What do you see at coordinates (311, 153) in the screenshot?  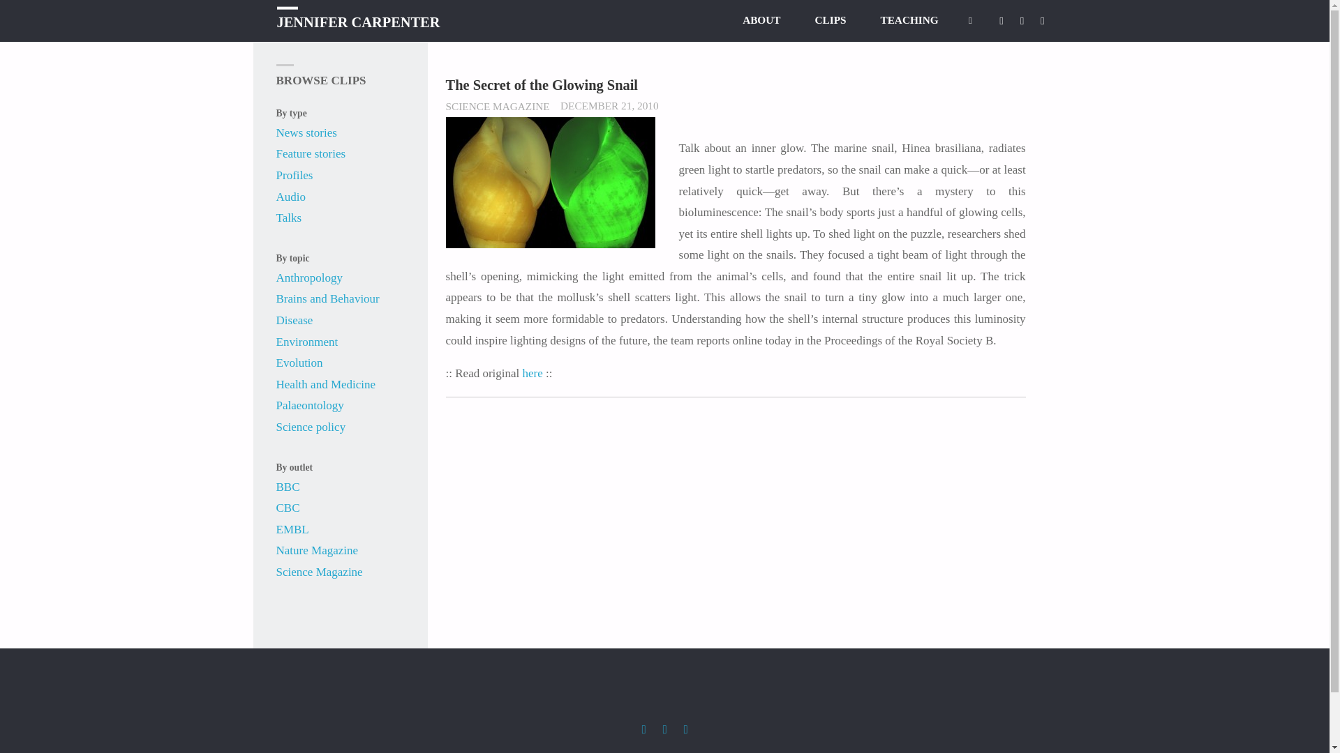 I see `Feature stories` at bounding box center [311, 153].